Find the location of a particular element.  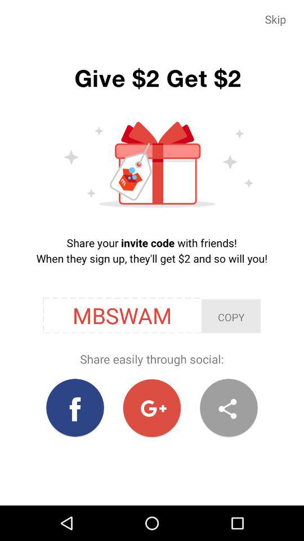

share the article is located at coordinates (229, 408).